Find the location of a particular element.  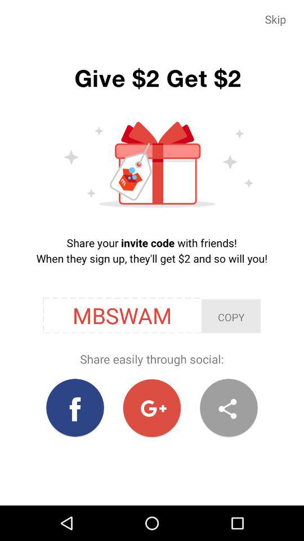

share the article is located at coordinates (229, 408).